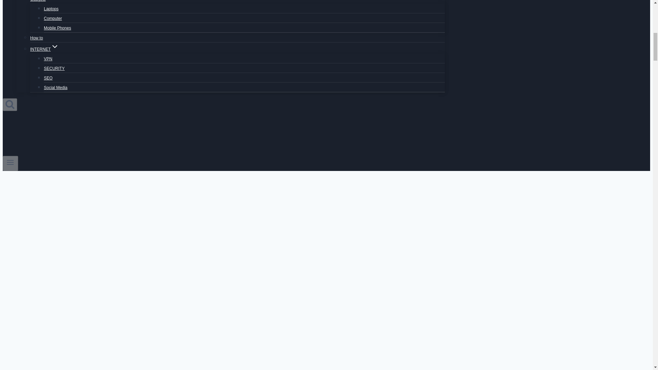 Image resolution: width=658 pixels, height=370 pixels. What do you see at coordinates (10, 162) in the screenshot?
I see `Toggle Menu` at bounding box center [10, 162].